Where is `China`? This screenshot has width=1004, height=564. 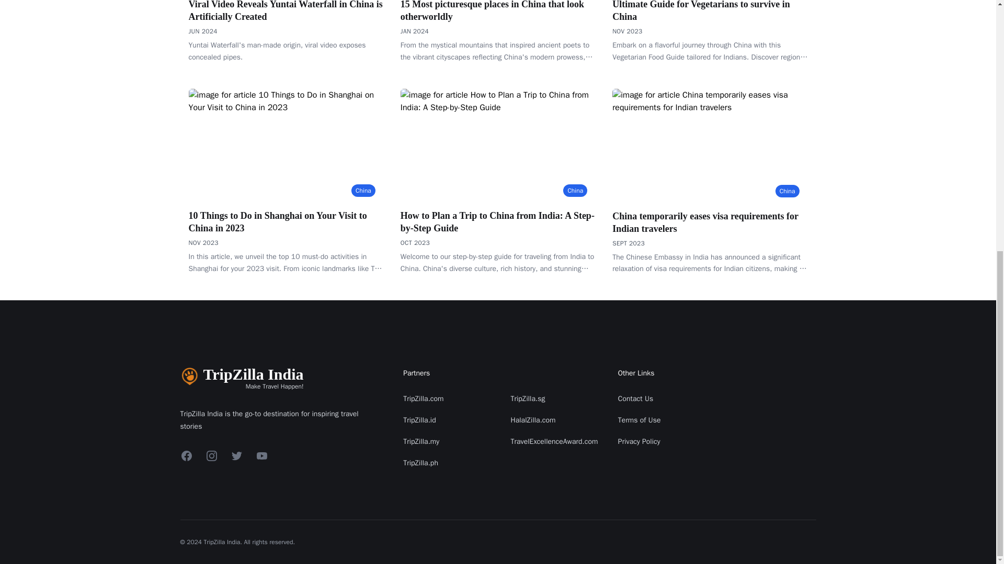 China is located at coordinates (363, 190).